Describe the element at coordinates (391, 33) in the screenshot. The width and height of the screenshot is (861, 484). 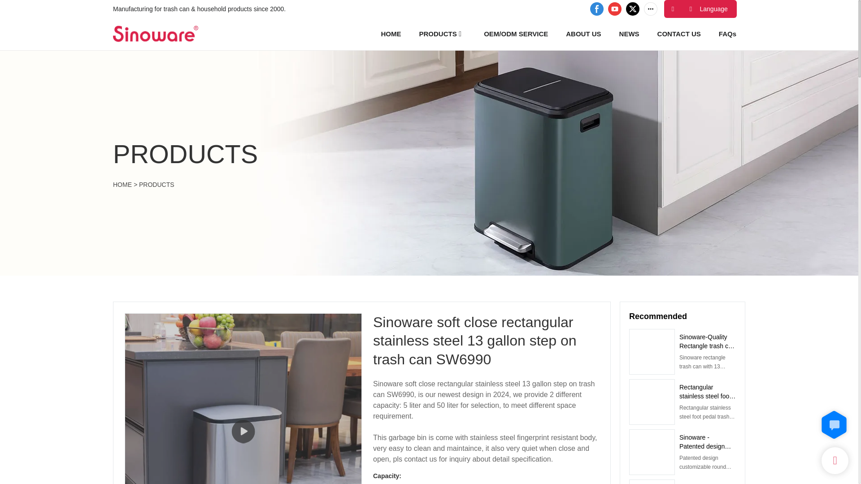
I see `HOME` at that location.